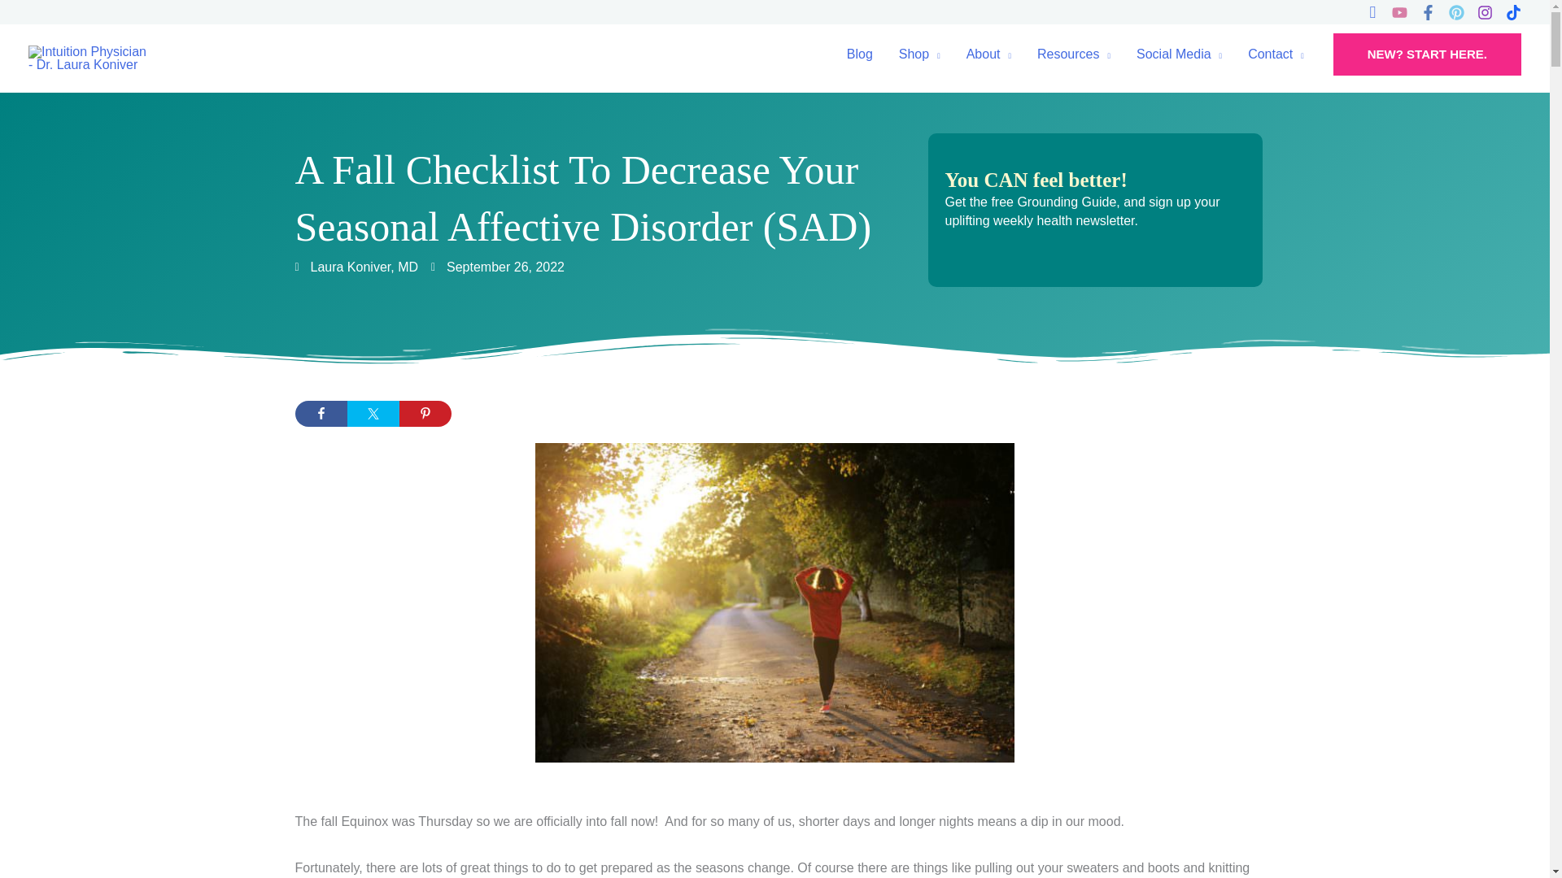 This screenshot has width=1562, height=878. I want to click on About, so click(988, 54).